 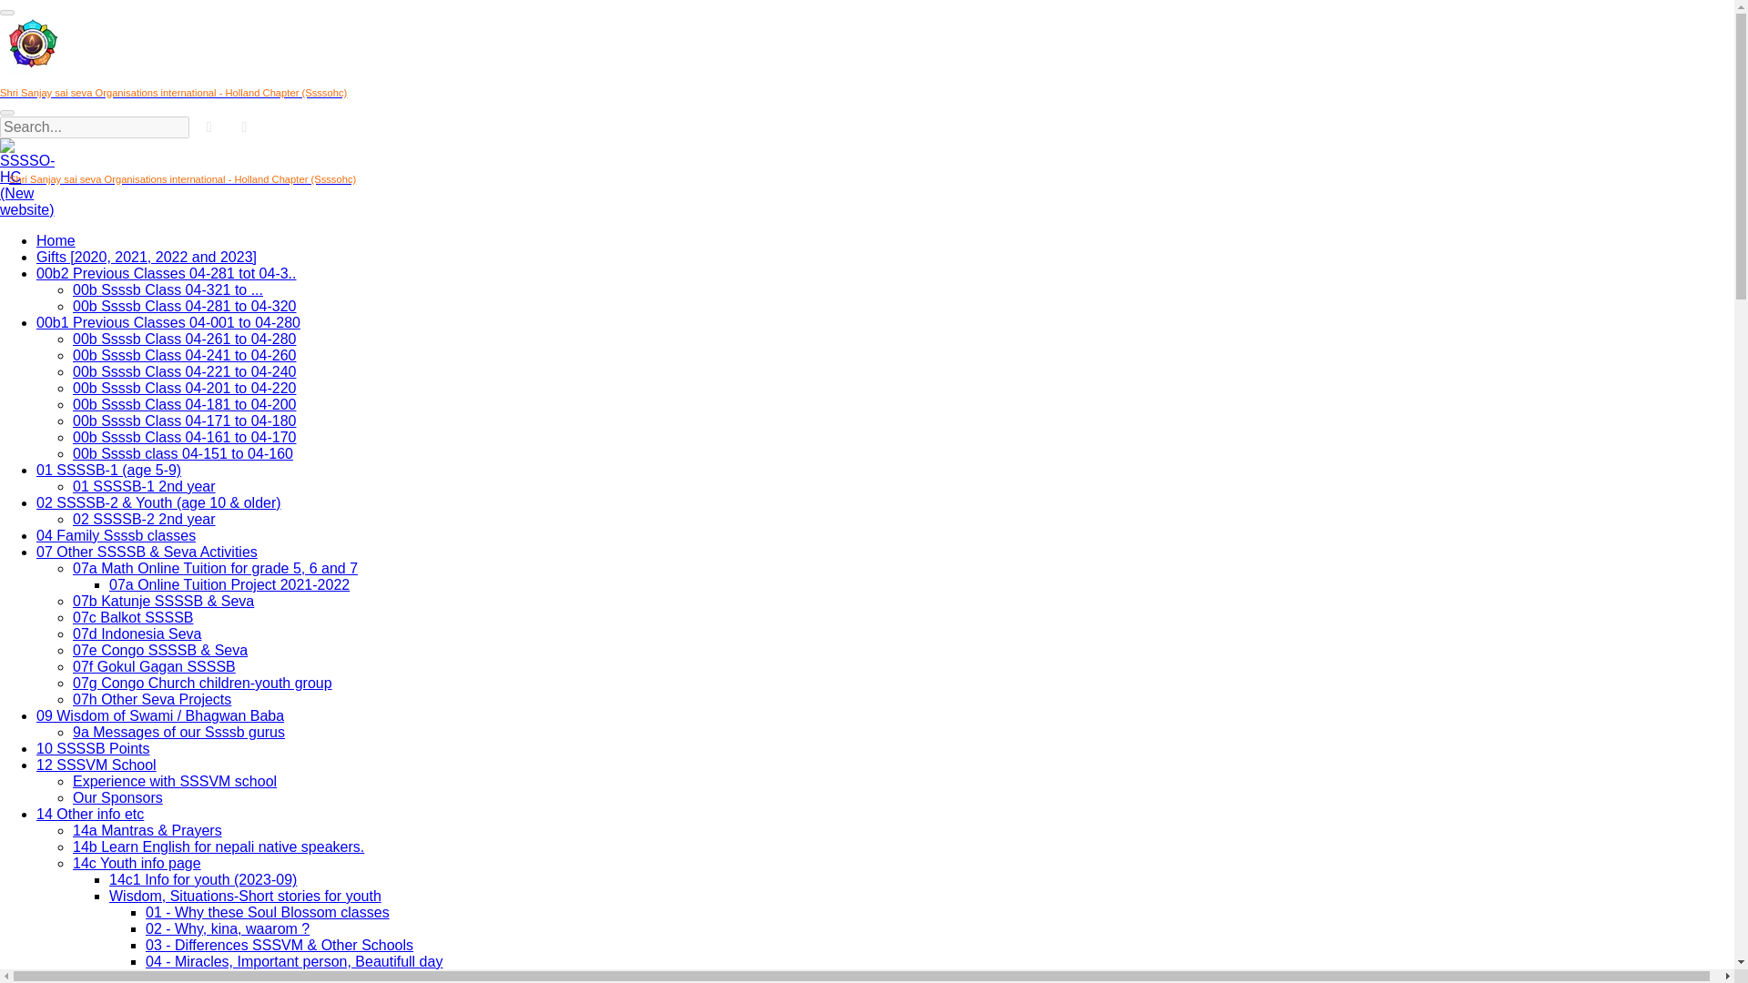 What do you see at coordinates (56, 240) in the screenshot?
I see `Home` at bounding box center [56, 240].